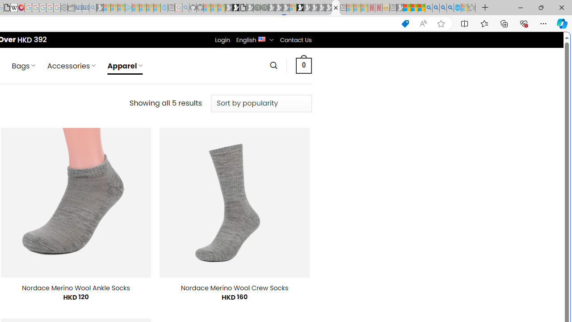 This screenshot has width=572, height=322. I want to click on Search or enter web address, so click(154, 86).